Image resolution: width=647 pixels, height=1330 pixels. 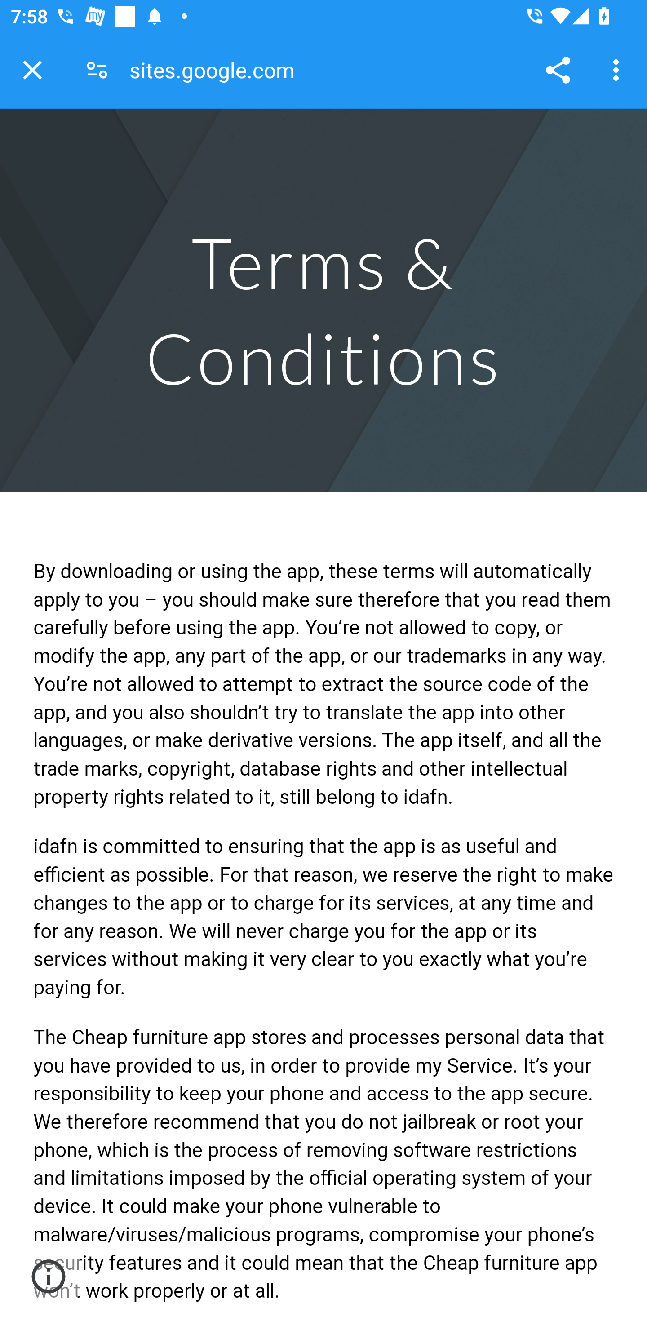 What do you see at coordinates (618, 70) in the screenshot?
I see `Customize and control Google Chrome` at bounding box center [618, 70].